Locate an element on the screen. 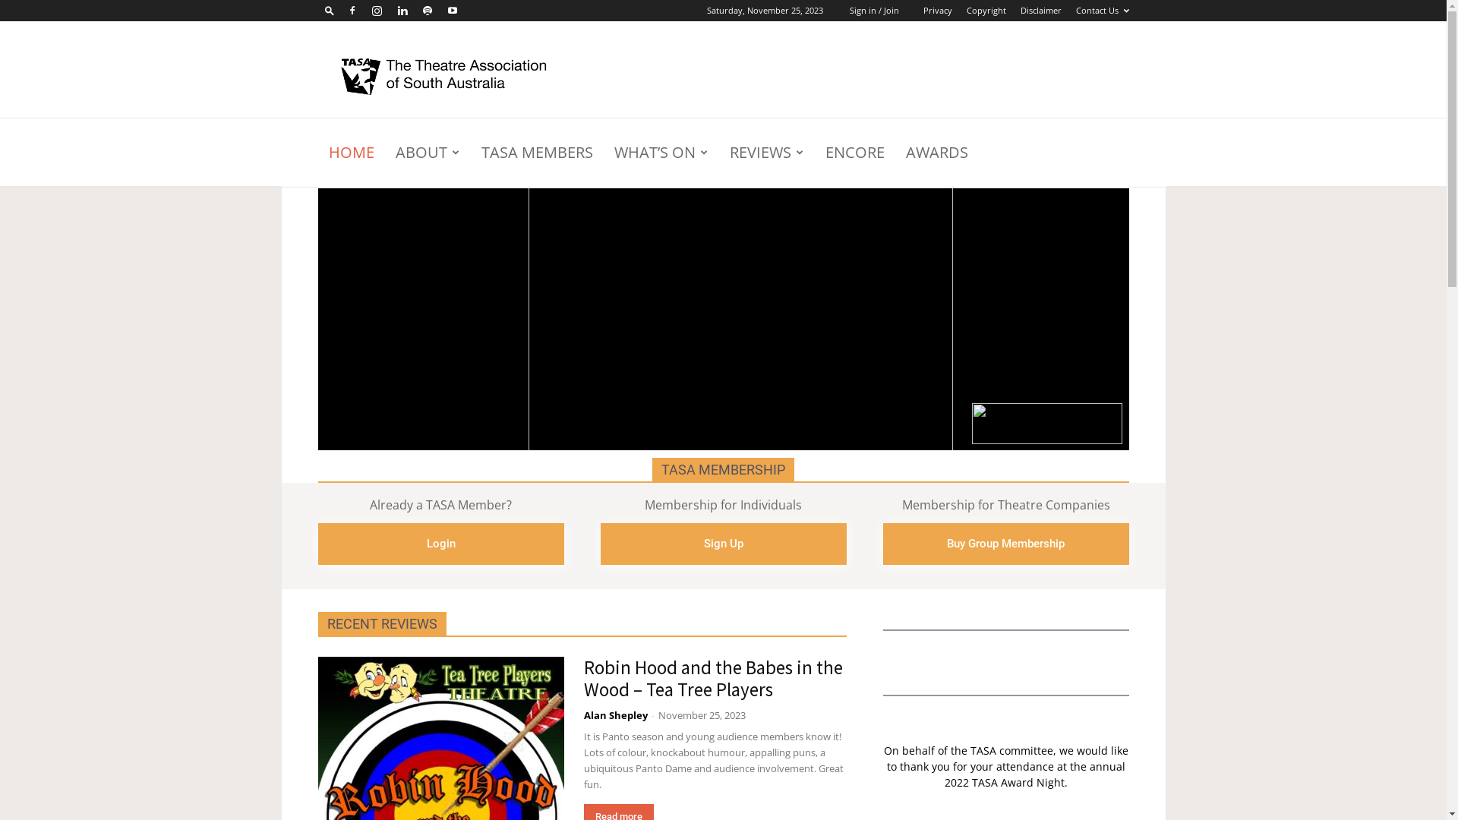  Youtube is located at coordinates (452, 11).